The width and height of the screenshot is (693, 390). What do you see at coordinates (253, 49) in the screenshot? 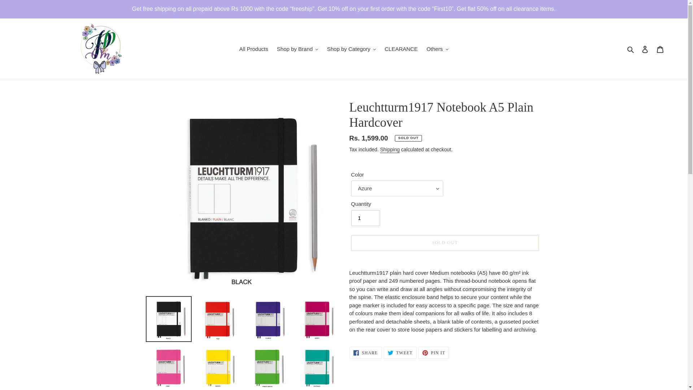
I see `All Products` at bounding box center [253, 49].